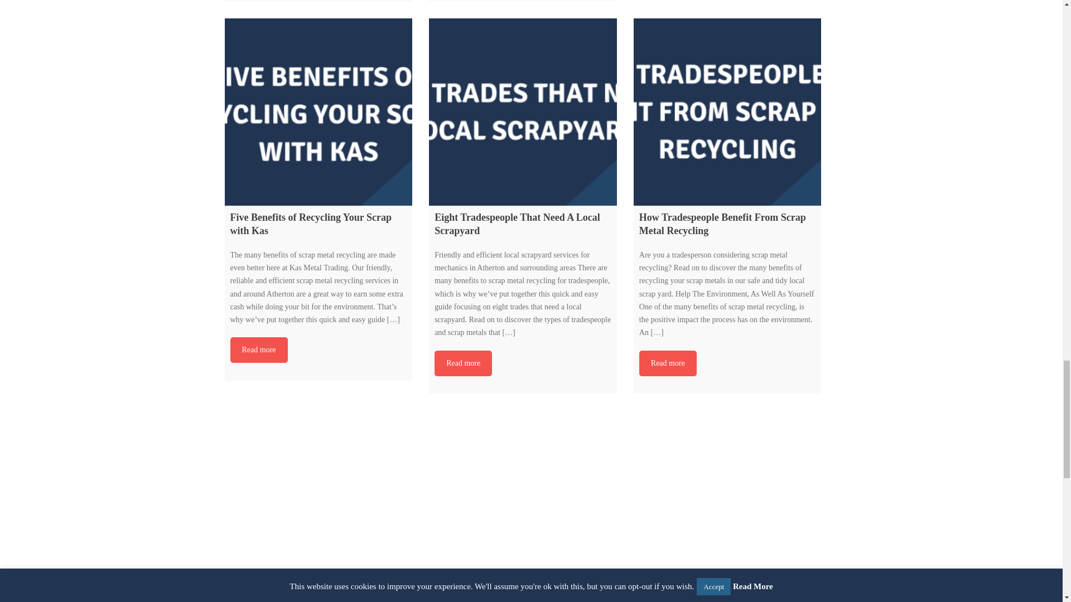 Image resolution: width=1071 pixels, height=602 pixels. I want to click on How Tradespeople Benefit From Scrap Metal Recycling, so click(727, 113).